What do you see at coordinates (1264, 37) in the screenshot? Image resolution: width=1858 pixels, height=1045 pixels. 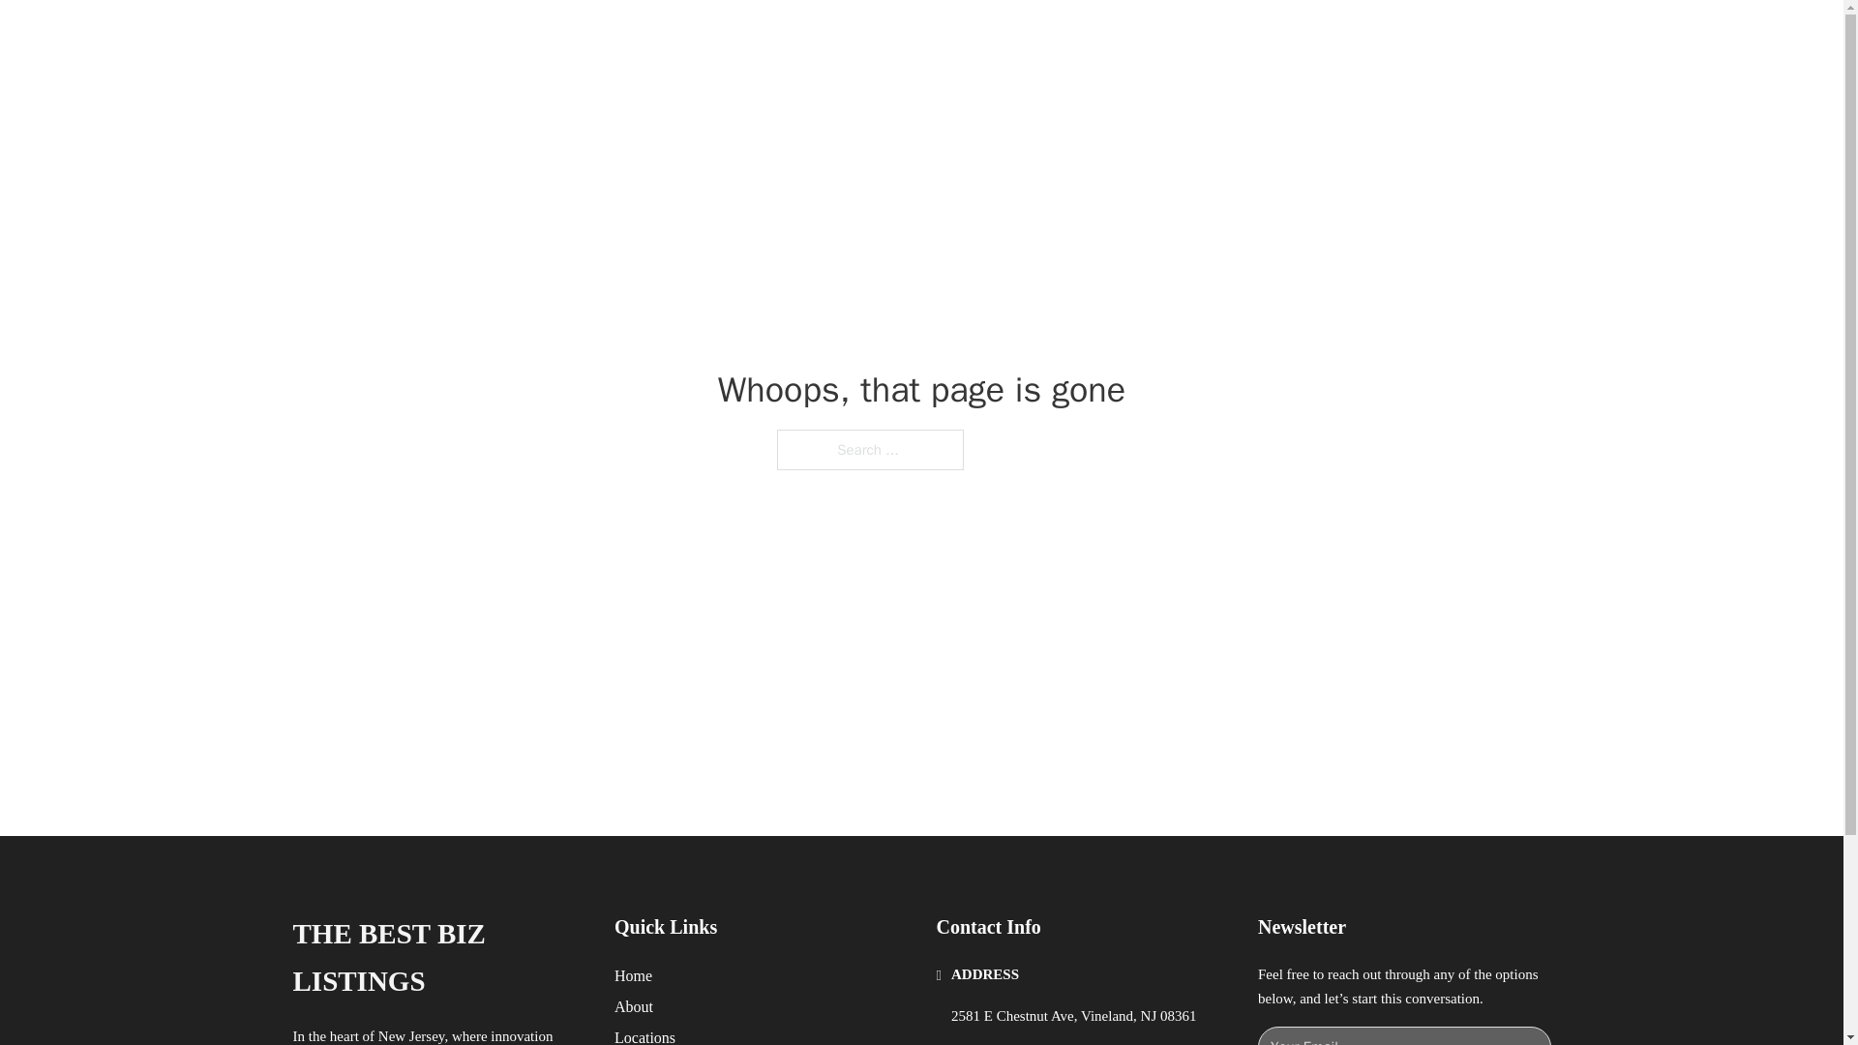 I see `LOCATIONS` at bounding box center [1264, 37].